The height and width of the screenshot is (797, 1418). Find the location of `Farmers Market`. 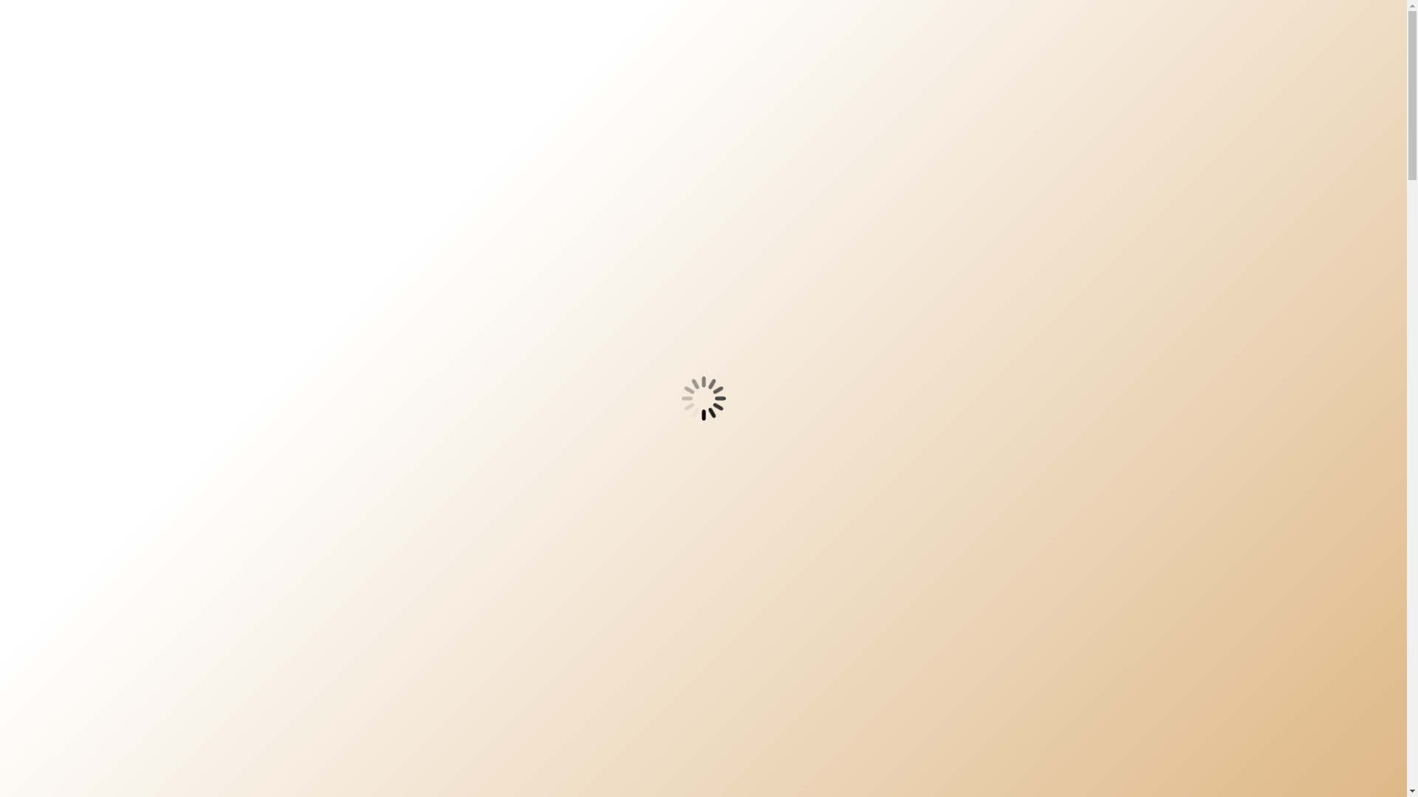

Farmers Market is located at coordinates (722, 288).